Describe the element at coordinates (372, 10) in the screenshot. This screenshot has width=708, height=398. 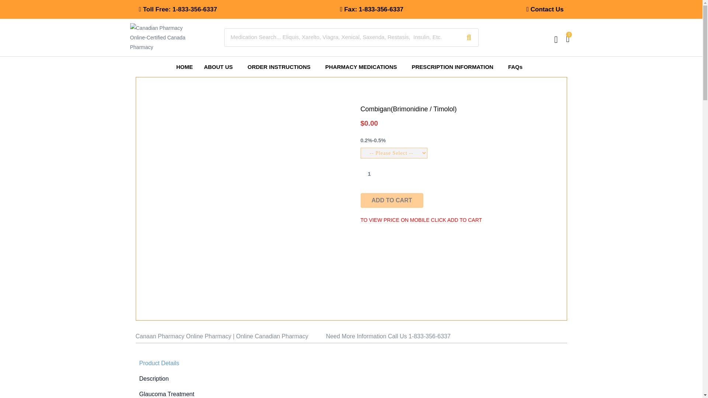
I see `Fax: 1-833-356-6337` at that location.